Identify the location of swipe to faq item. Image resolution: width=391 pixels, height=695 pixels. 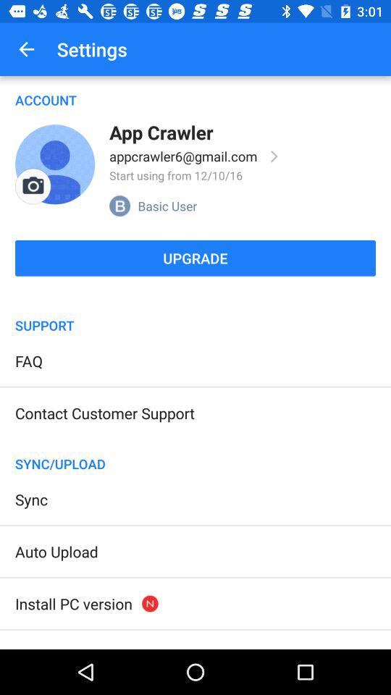
(29, 361).